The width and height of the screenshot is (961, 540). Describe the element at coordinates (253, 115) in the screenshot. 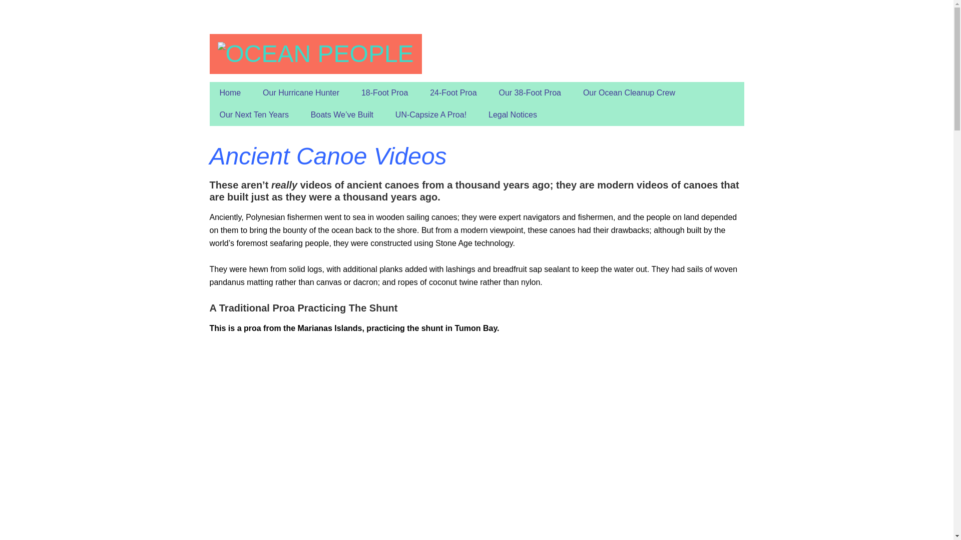

I see `Our Next Ten Years` at that location.